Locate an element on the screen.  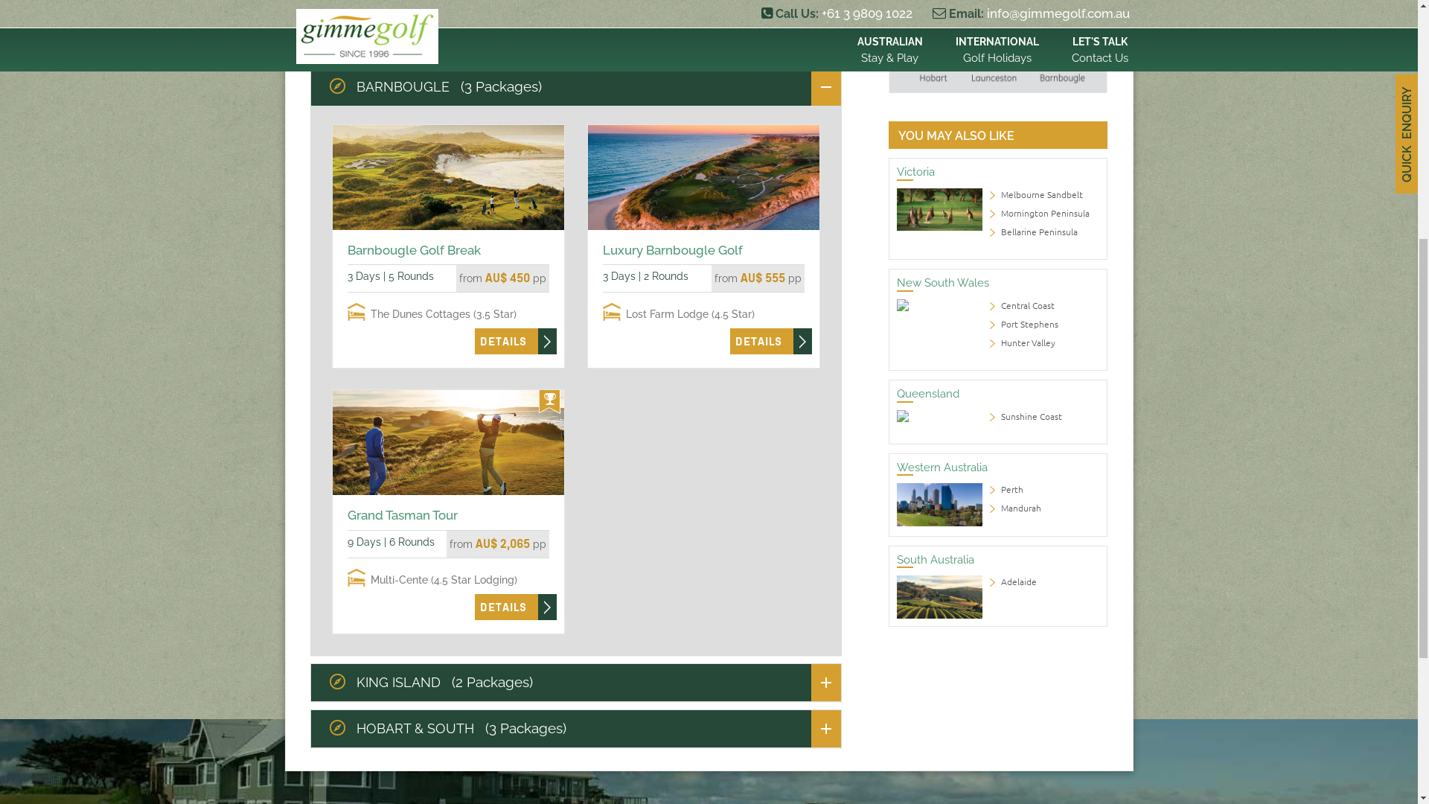
Barnbougle Golf Break is located at coordinates (414, 688).